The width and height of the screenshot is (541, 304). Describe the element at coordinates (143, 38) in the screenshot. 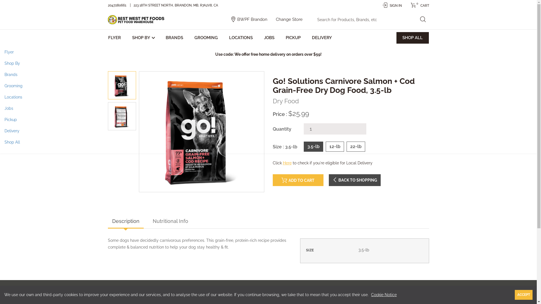

I see `SHOP BY` at that location.